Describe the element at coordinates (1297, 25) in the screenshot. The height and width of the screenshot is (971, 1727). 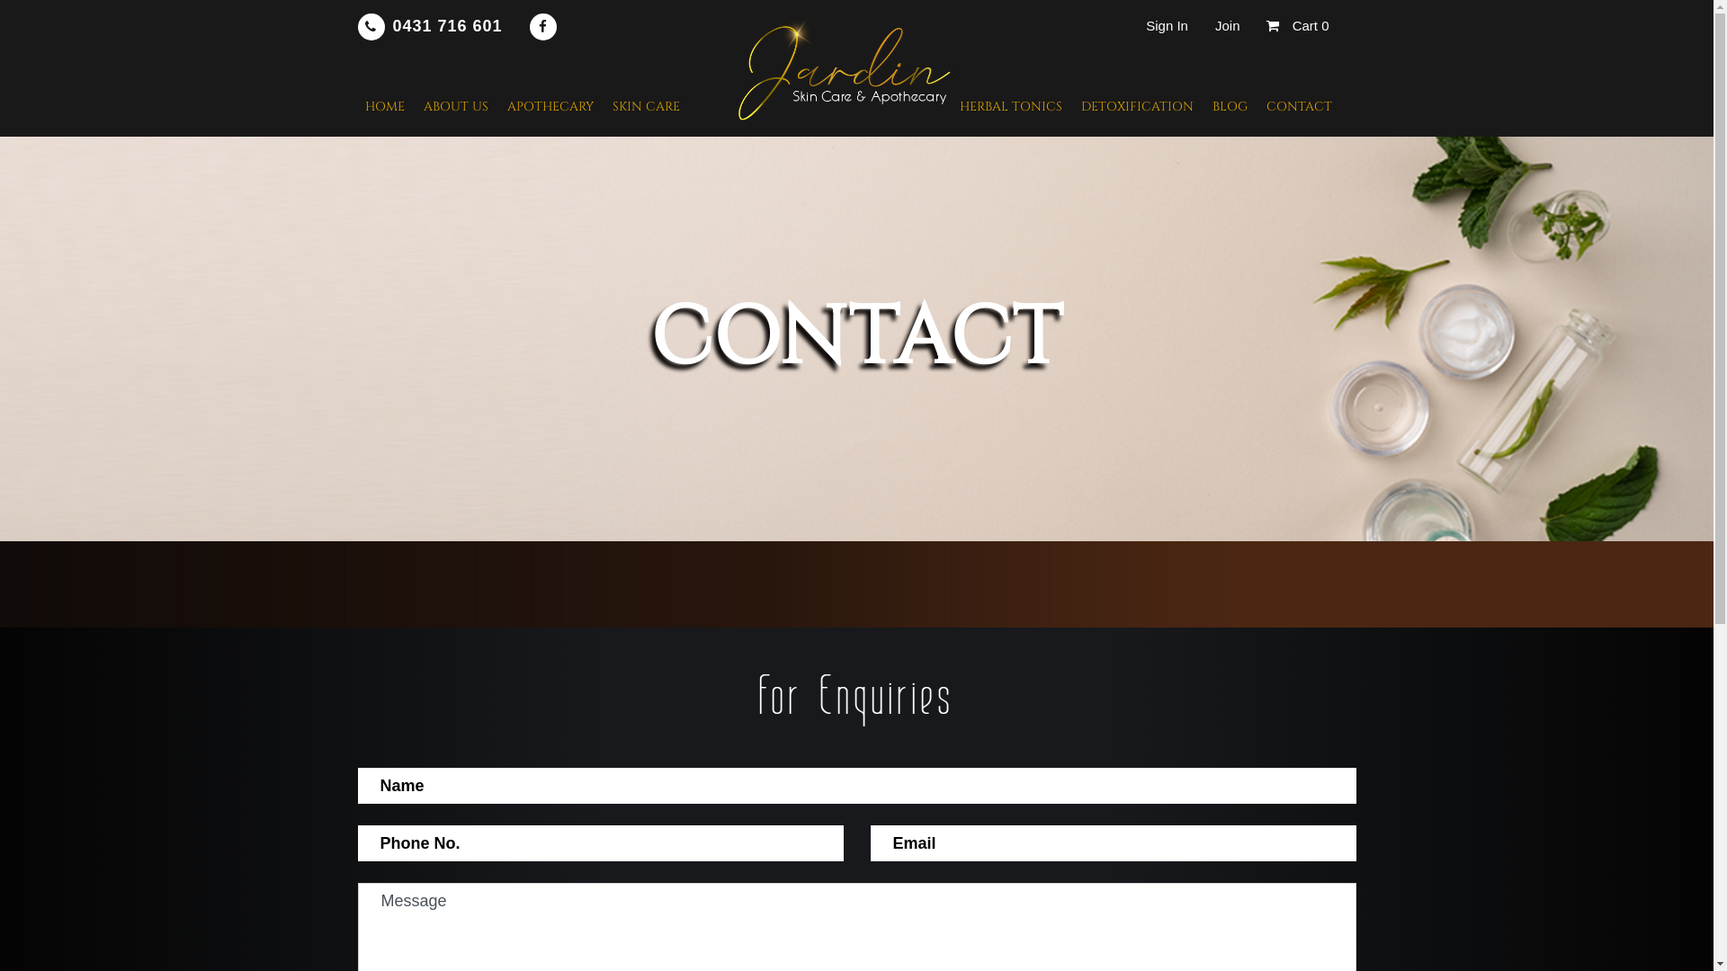
I see `Cart 0` at that location.